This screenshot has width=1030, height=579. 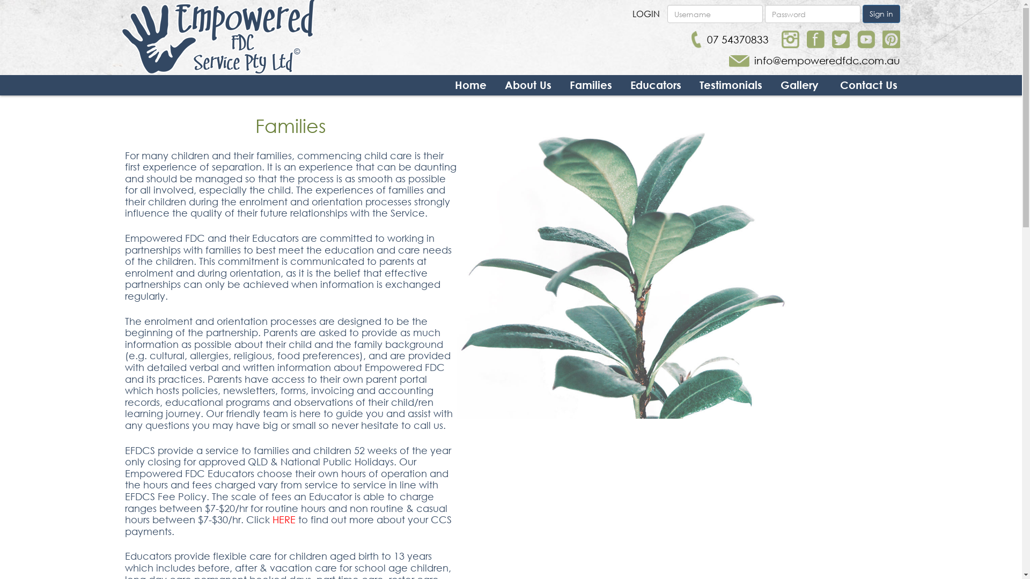 What do you see at coordinates (591, 85) in the screenshot?
I see `Families` at bounding box center [591, 85].